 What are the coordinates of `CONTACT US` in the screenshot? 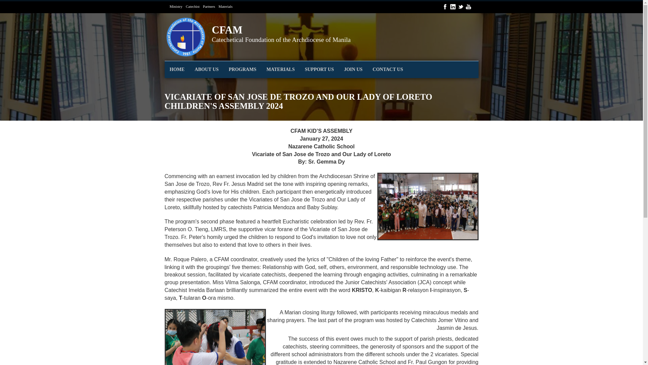 It's located at (319, 70).